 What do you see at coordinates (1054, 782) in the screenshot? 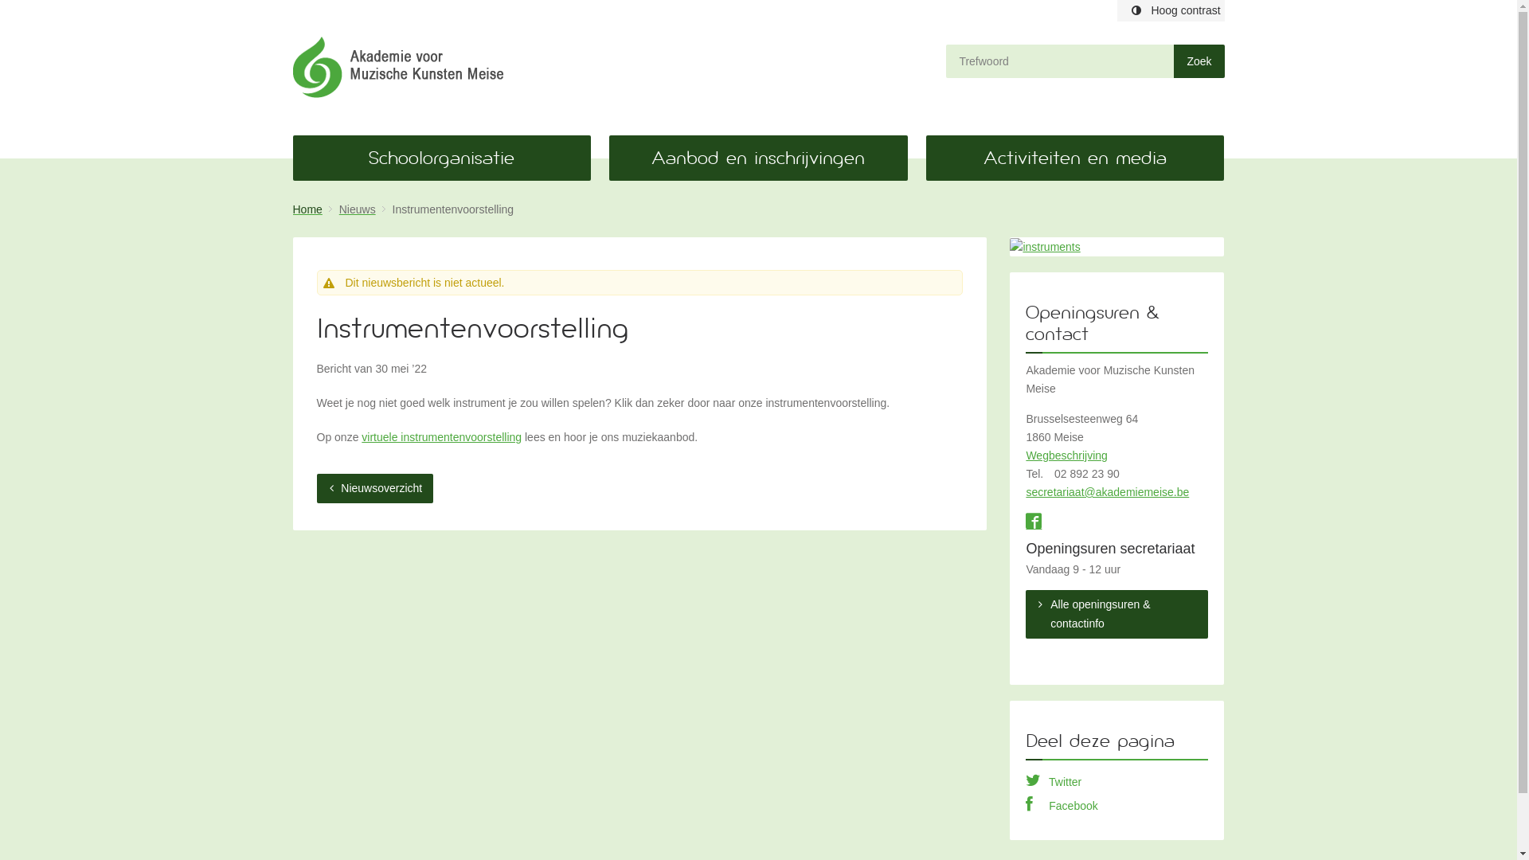
I see `Twitter` at bounding box center [1054, 782].